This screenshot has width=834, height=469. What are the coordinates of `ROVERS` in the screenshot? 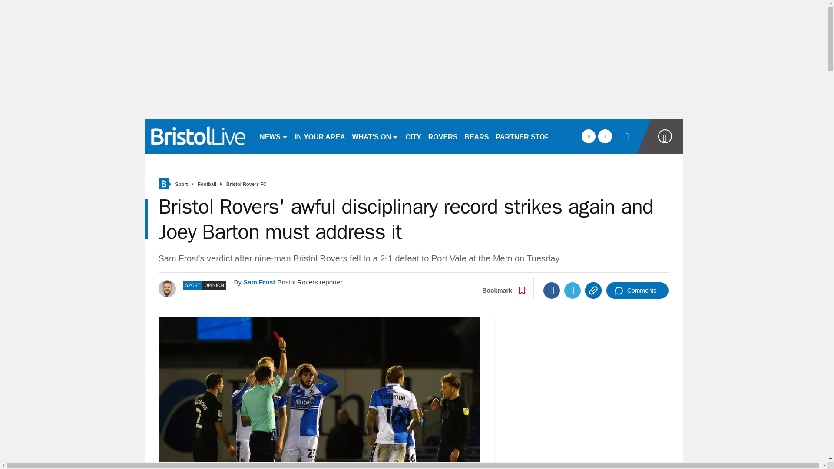 It's located at (443, 136).